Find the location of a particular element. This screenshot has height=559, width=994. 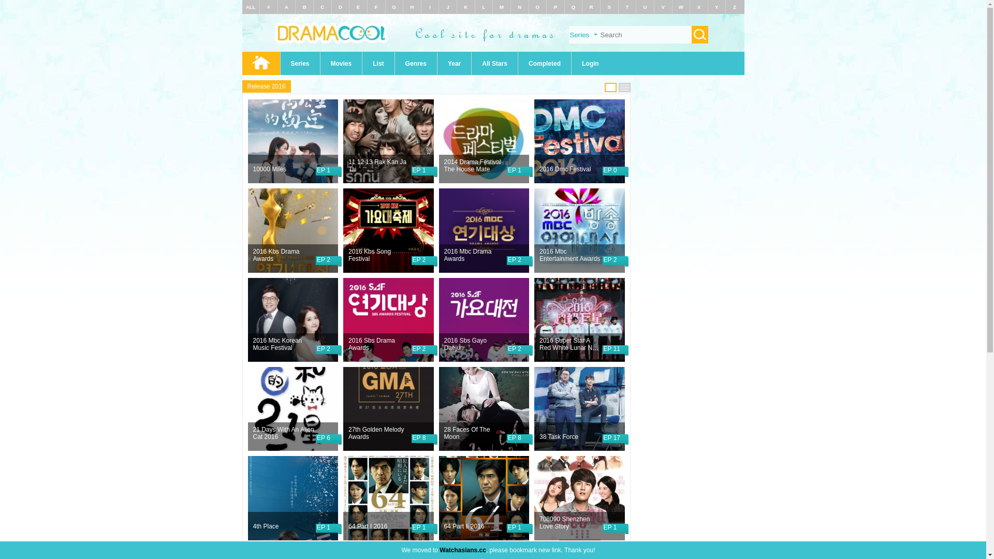

2016 Mbc Drama Awards
EP 2 is located at coordinates (485, 230).